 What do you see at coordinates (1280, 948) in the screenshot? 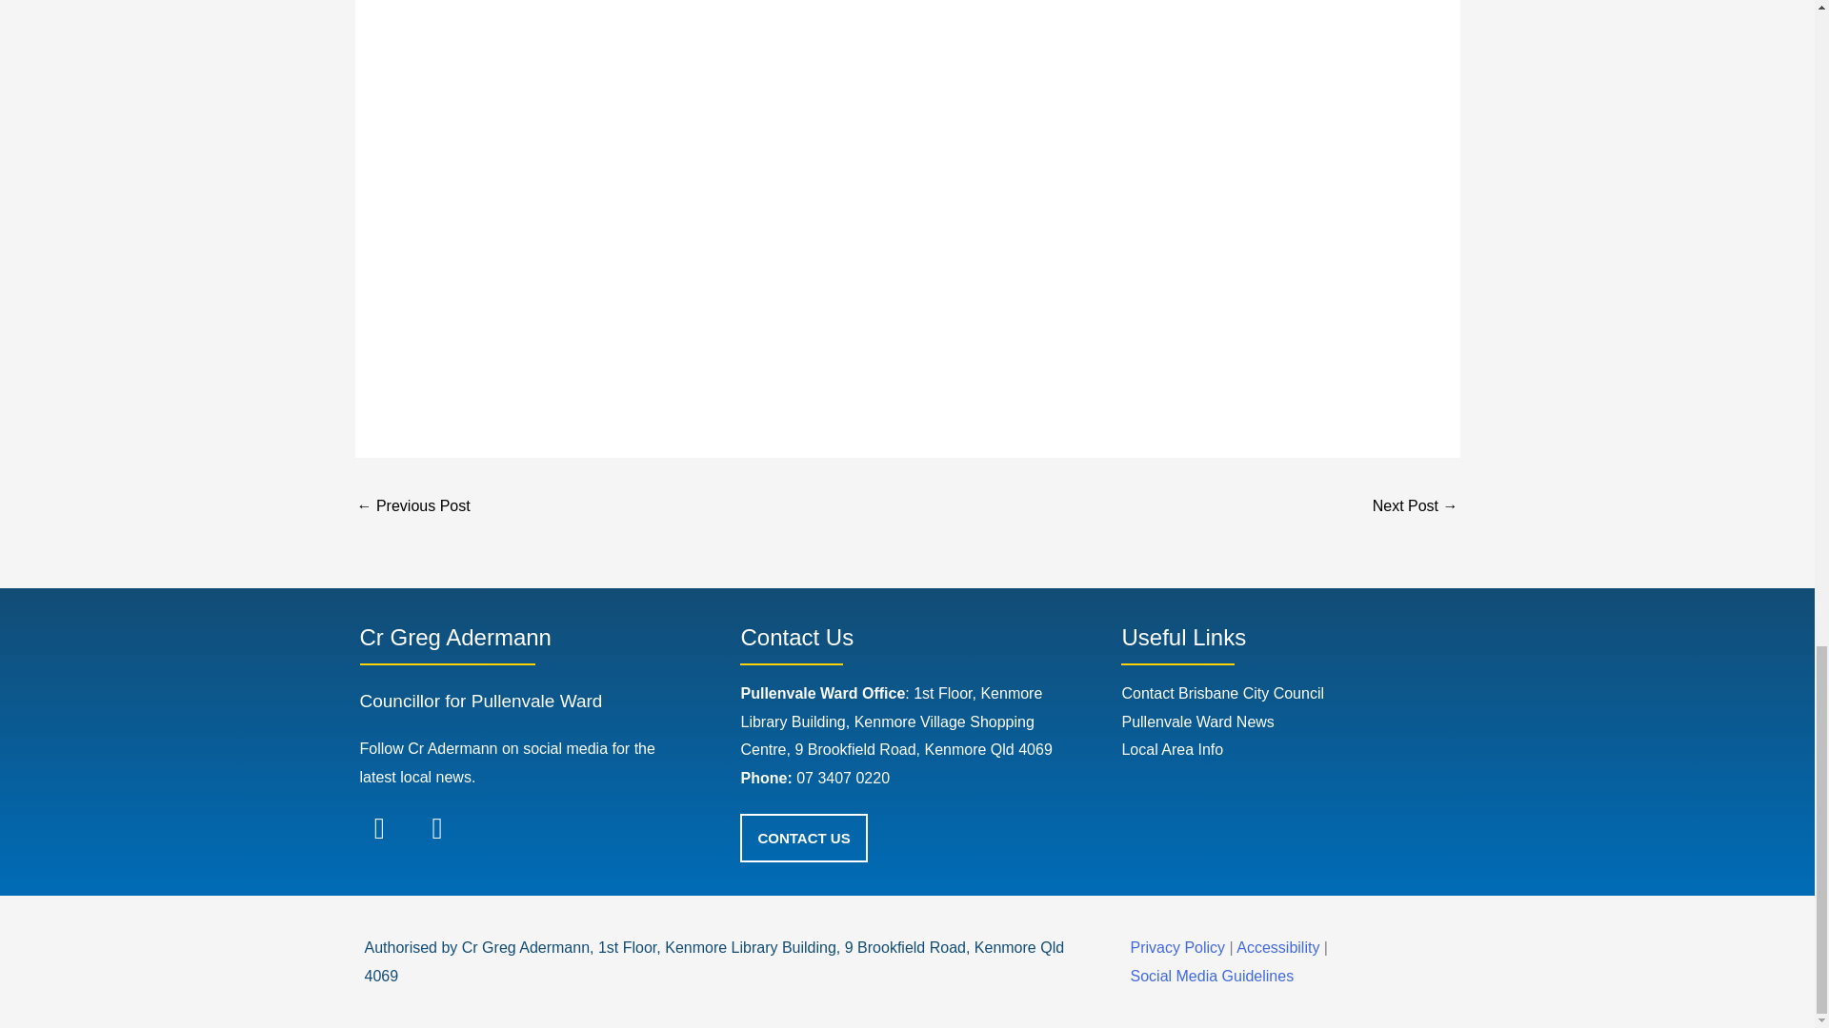
I see `Accessibility` at bounding box center [1280, 948].